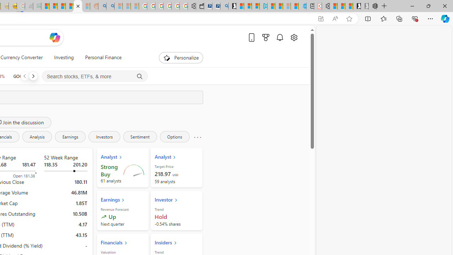 Image resolution: width=453 pixels, height=255 pixels. Describe the element at coordinates (69, 6) in the screenshot. I see `Student Loan Update: Forgiveness Program Ends This Month` at that location.